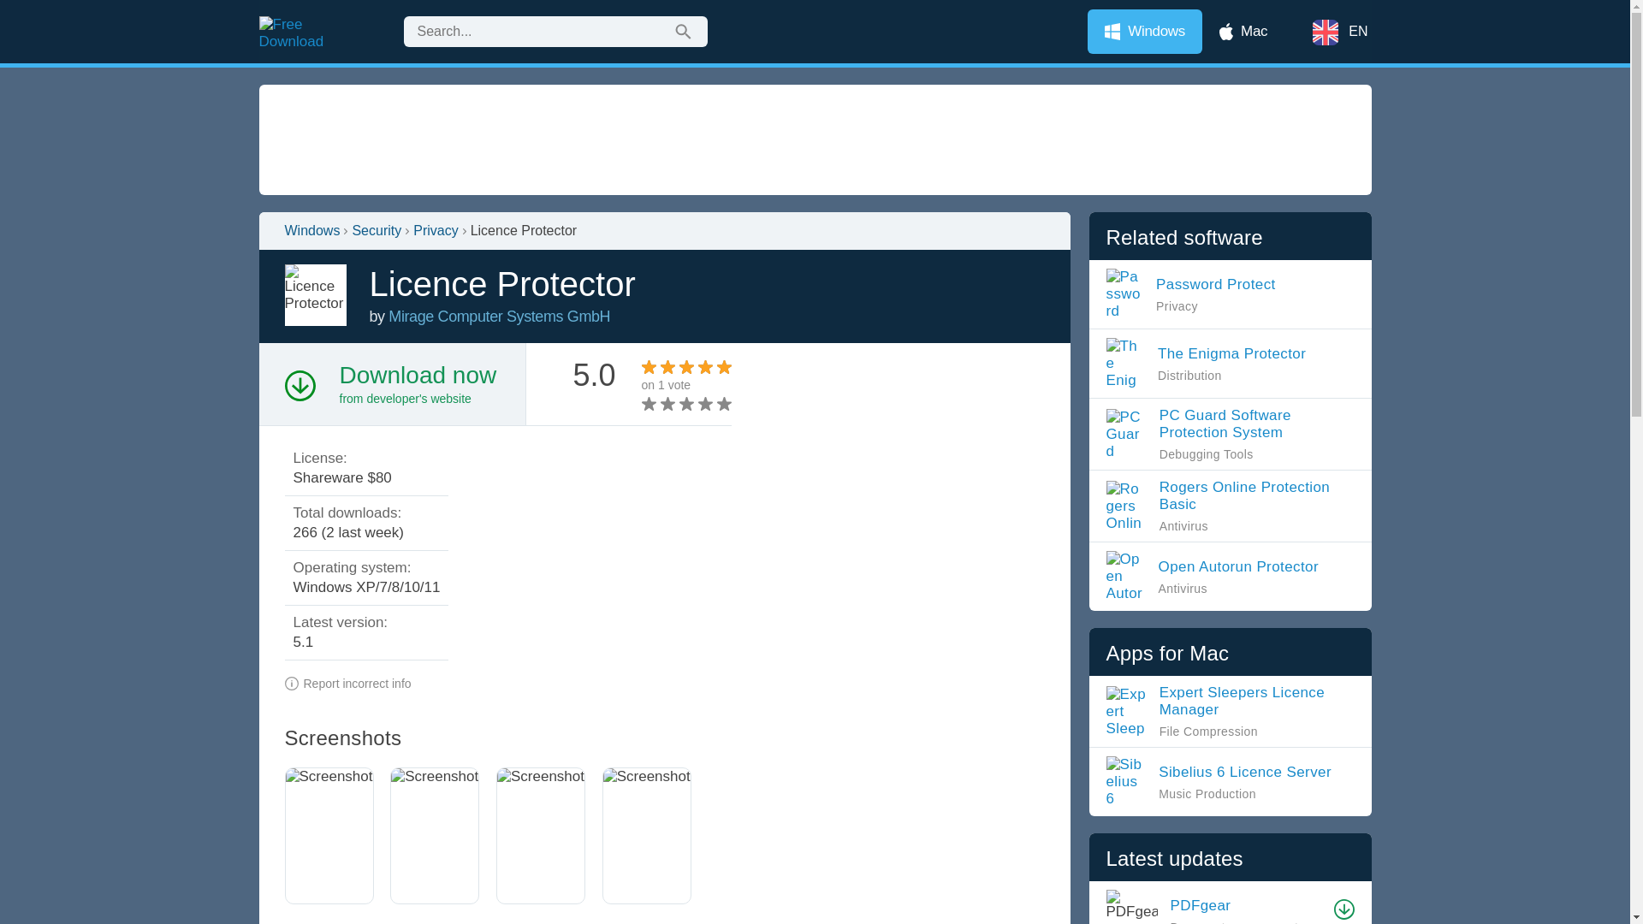 The width and height of the screenshot is (1643, 924). Describe the element at coordinates (376, 231) in the screenshot. I see `Windows` at that location.